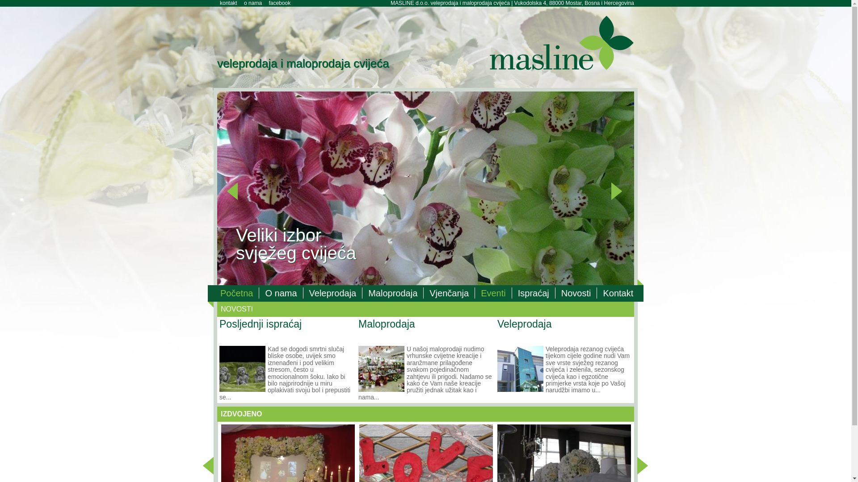 The width and height of the screenshot is (858, 482). Describe the element at coordinates (618, 293) in the screenshot. I see `Kontakt` at that location.